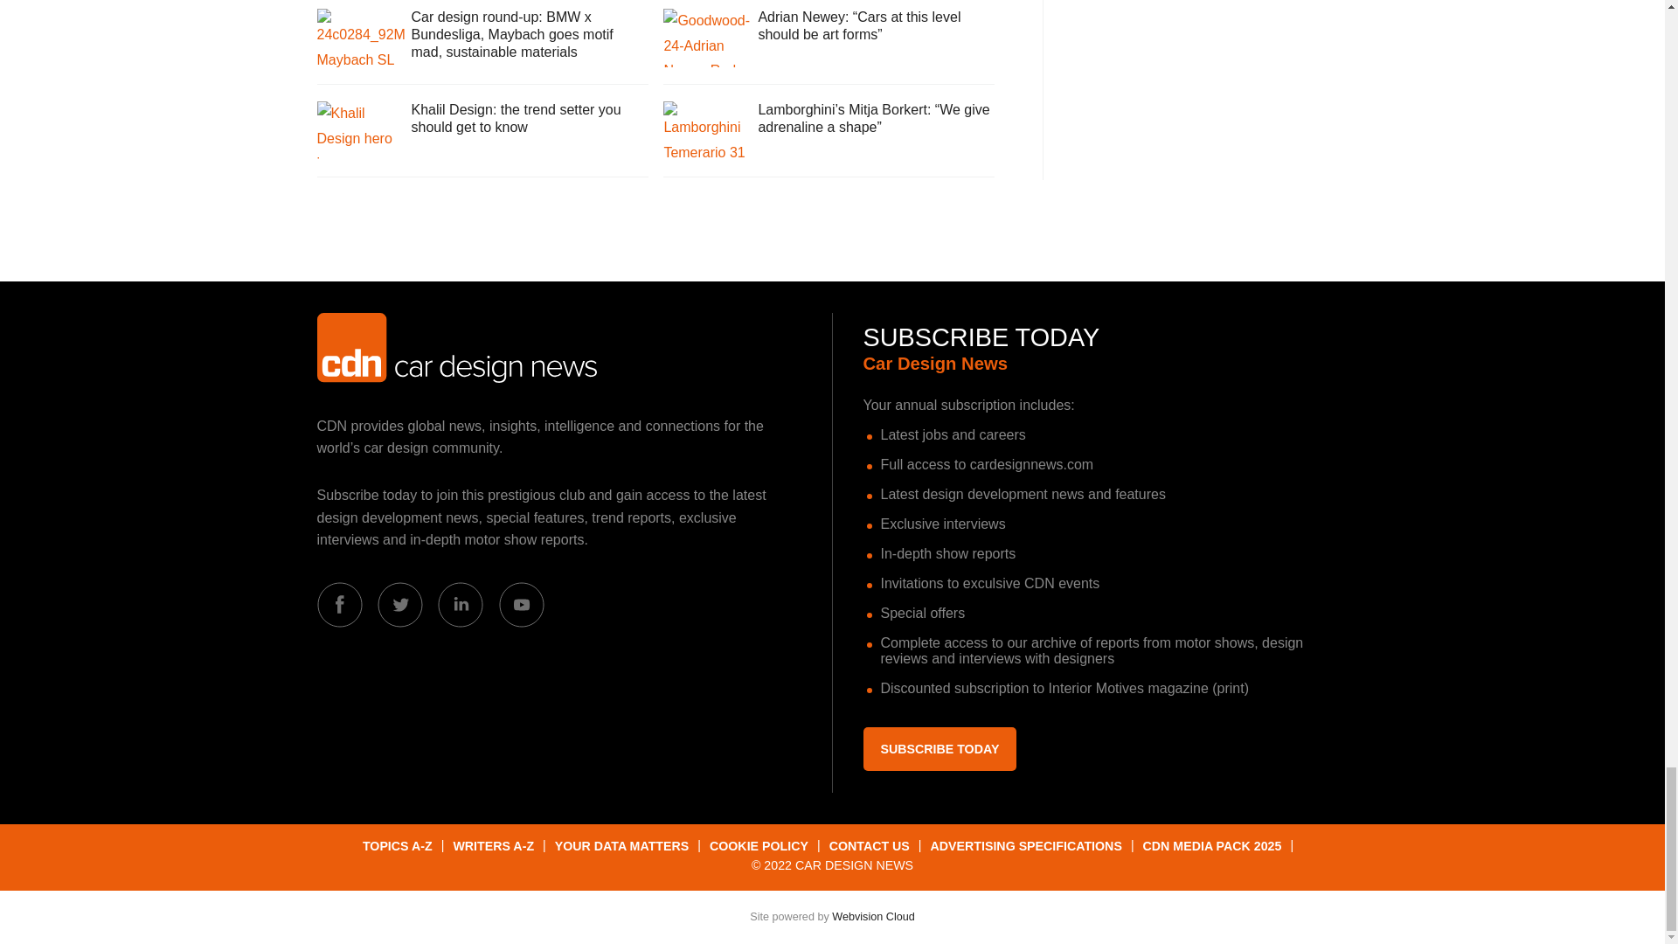 The image size is (1678, 944). I want to click on Connect with us on Youtube, so click(521, 605).